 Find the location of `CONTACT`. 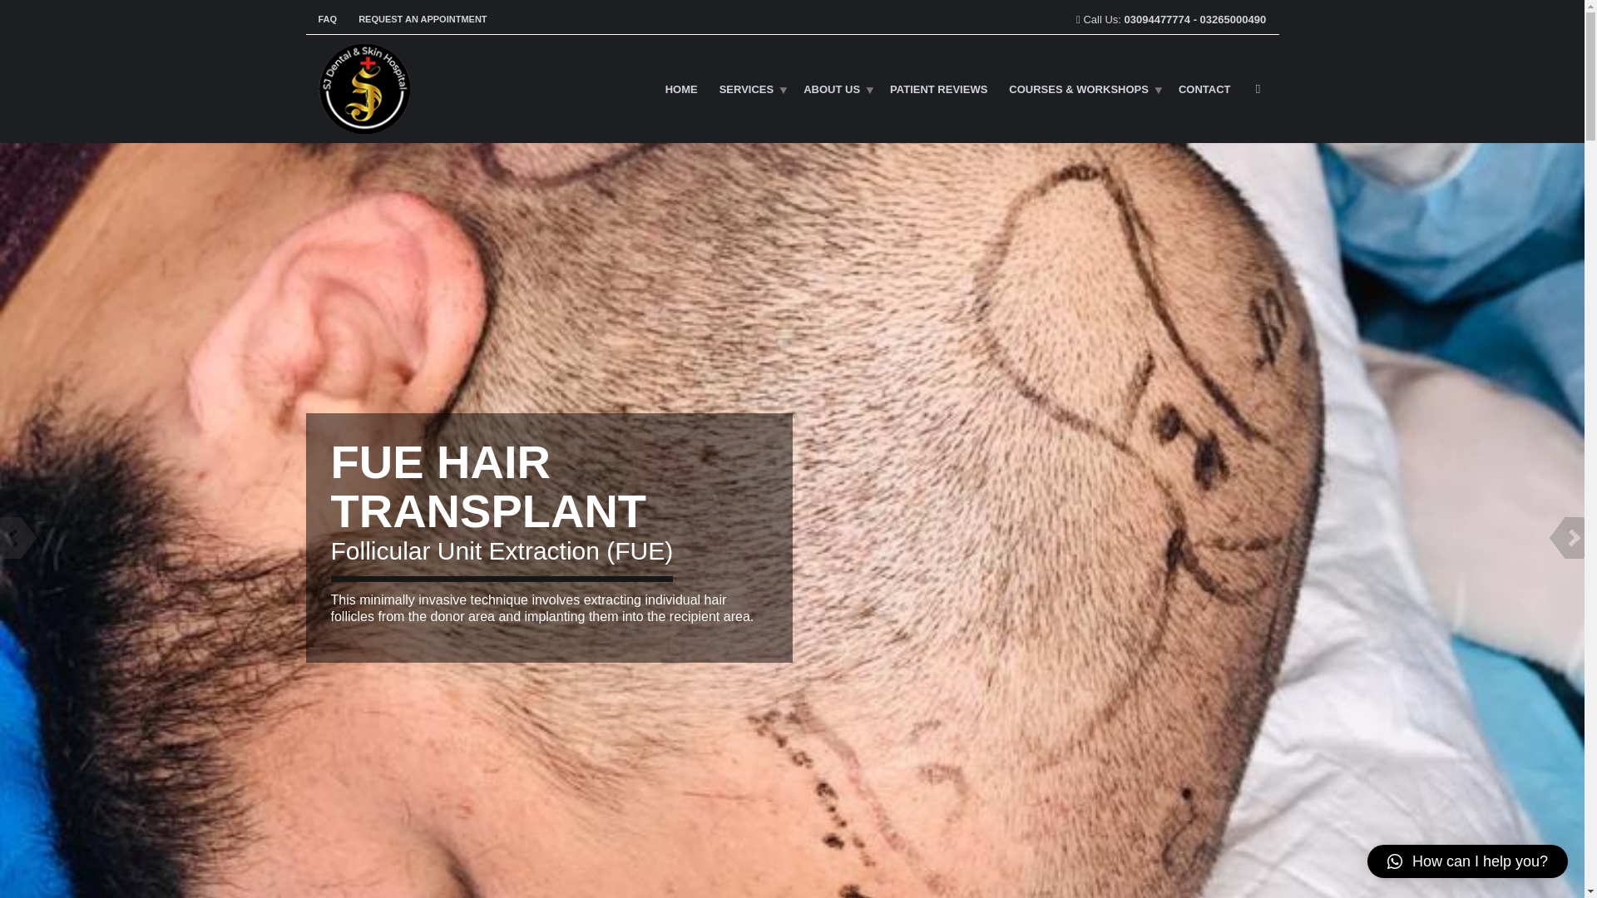

CONTACT is located at coordinates (1204, 88).